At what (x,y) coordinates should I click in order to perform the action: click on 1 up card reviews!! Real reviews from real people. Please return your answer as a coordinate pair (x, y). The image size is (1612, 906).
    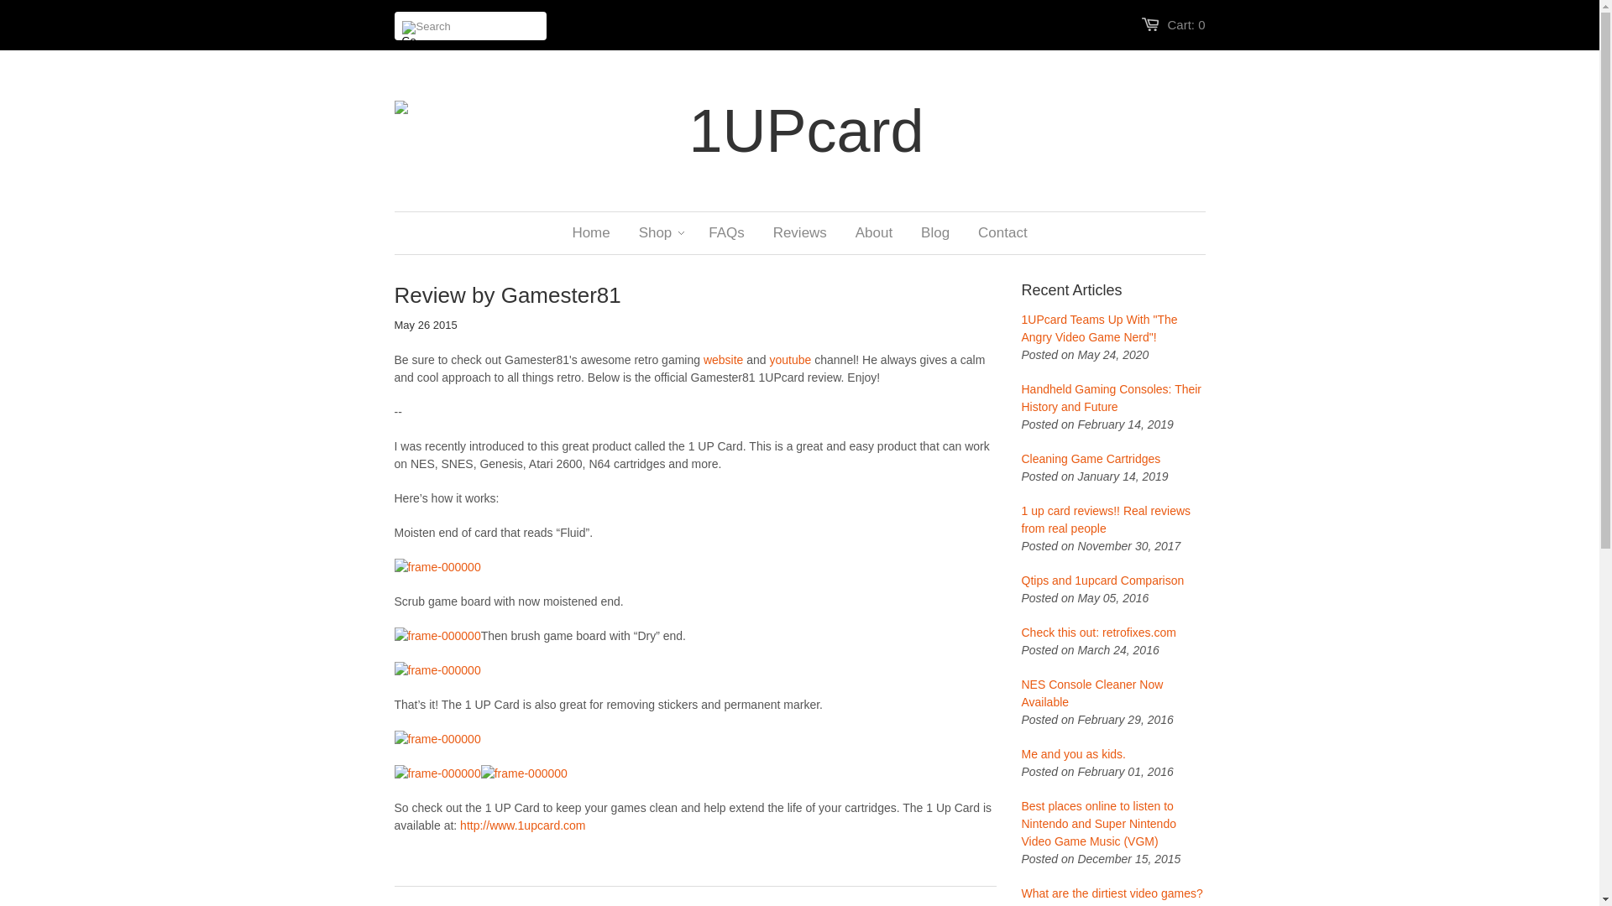
    Looking at the image, I should click on (1113, 520).